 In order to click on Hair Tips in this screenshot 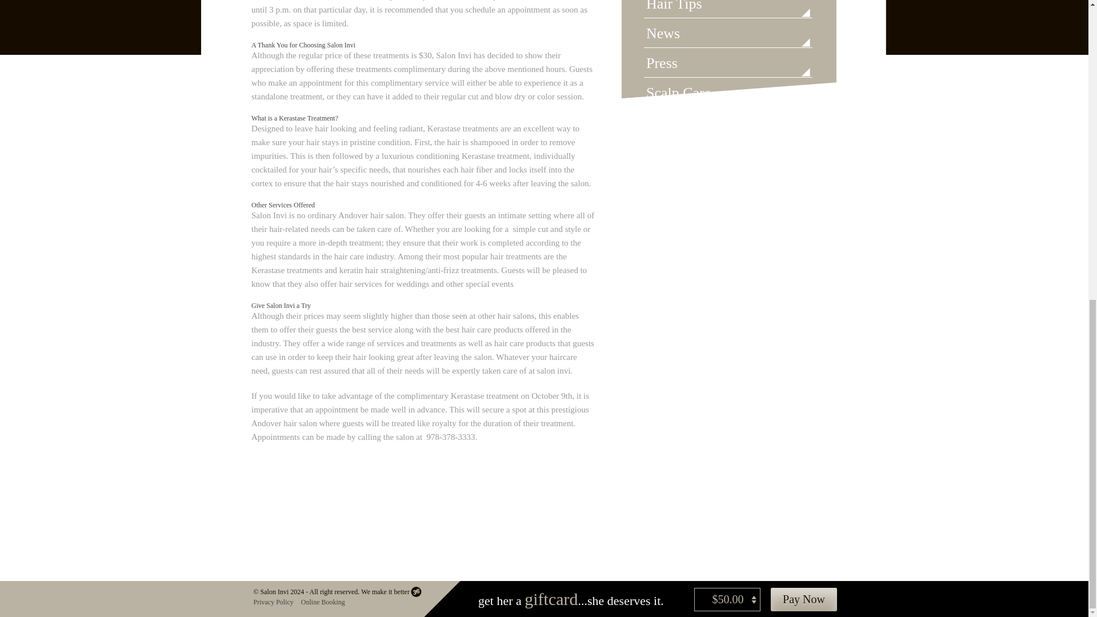, I will do `click(728, 9)`.